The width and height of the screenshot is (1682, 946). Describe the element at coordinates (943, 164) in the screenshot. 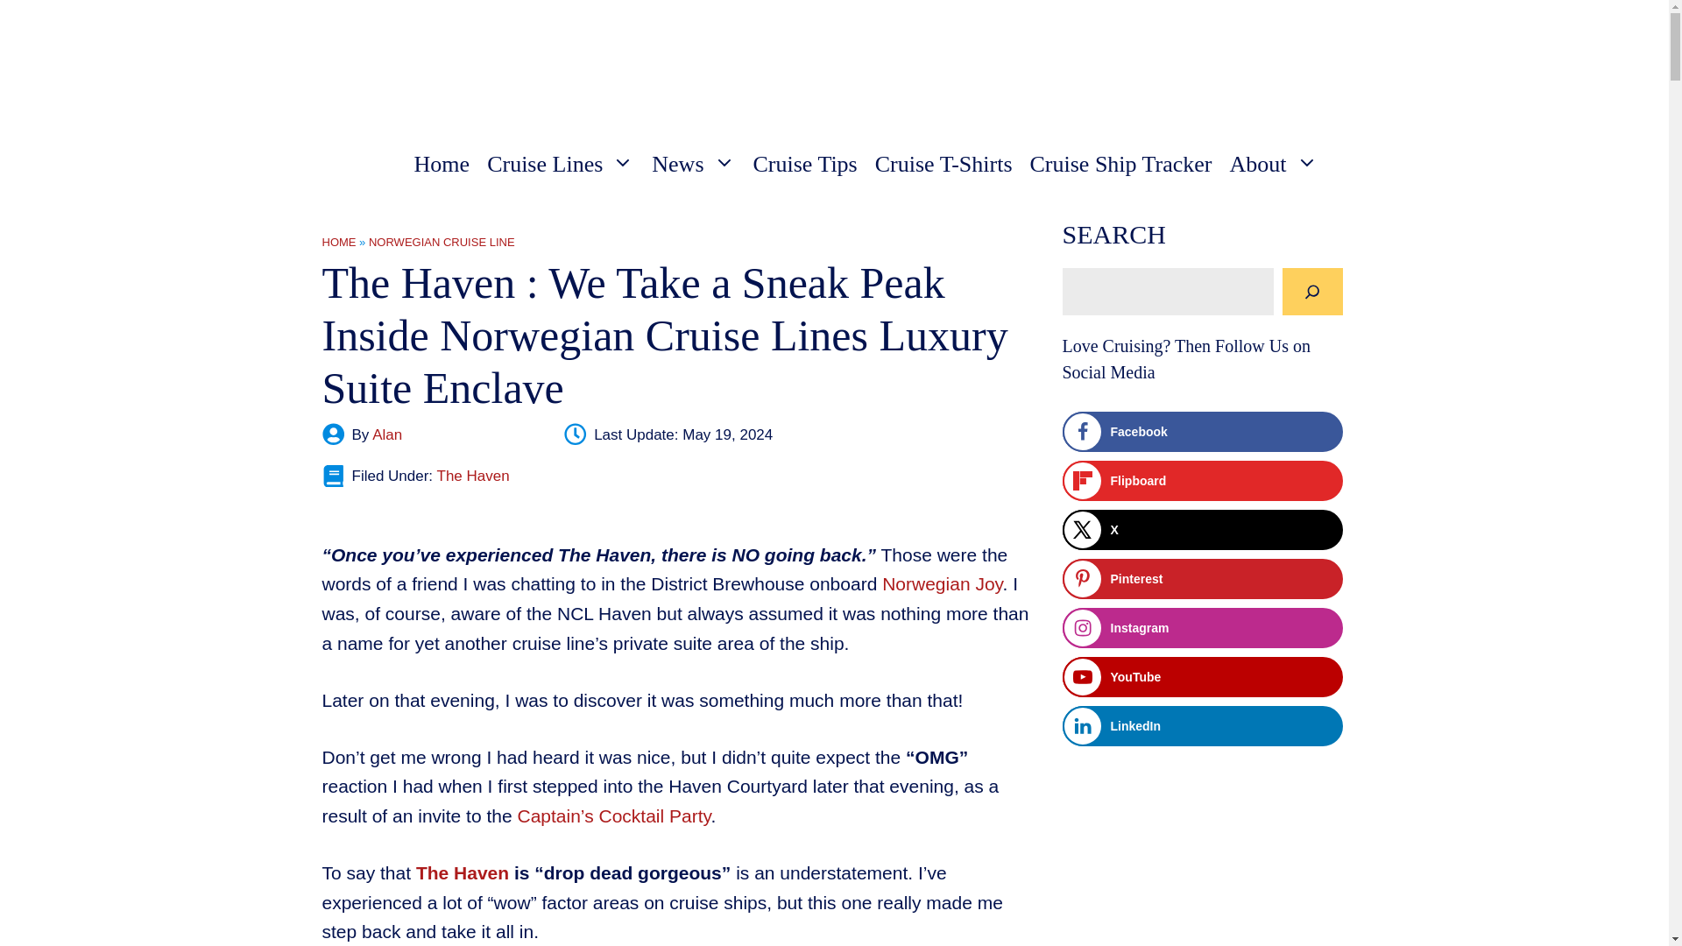

I see `Cruise T-Shirts` at that location.